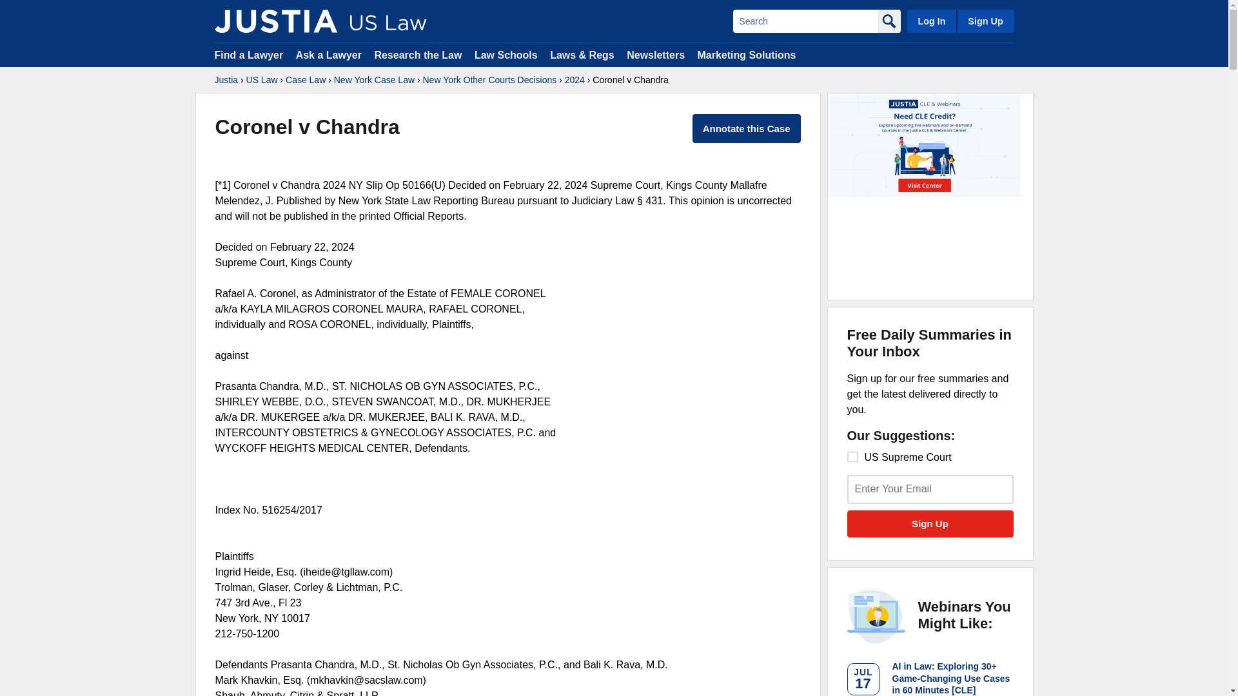 Image resolution: width=1238 pixels, height=696 pixels. I want to click on Annotate this Case, so click(747, 129).